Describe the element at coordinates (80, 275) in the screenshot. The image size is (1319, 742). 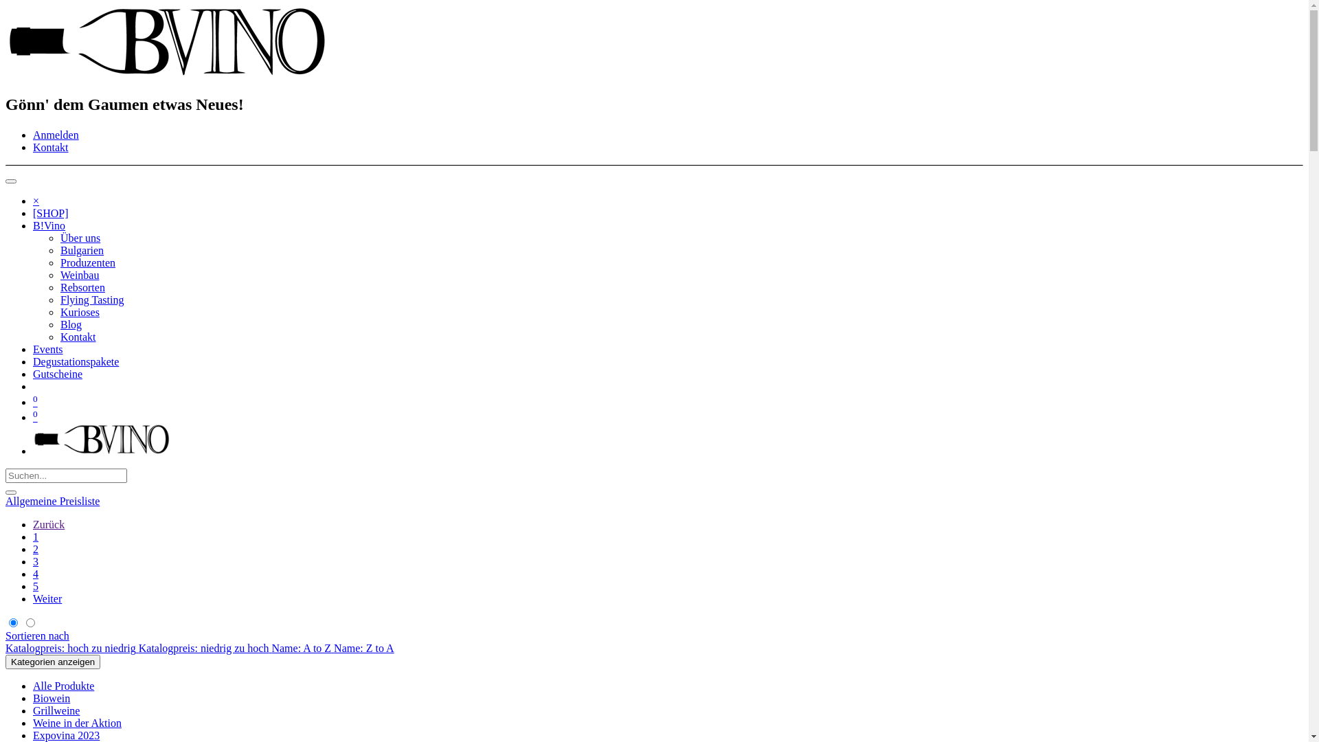
I see `Weinbau` at that location.